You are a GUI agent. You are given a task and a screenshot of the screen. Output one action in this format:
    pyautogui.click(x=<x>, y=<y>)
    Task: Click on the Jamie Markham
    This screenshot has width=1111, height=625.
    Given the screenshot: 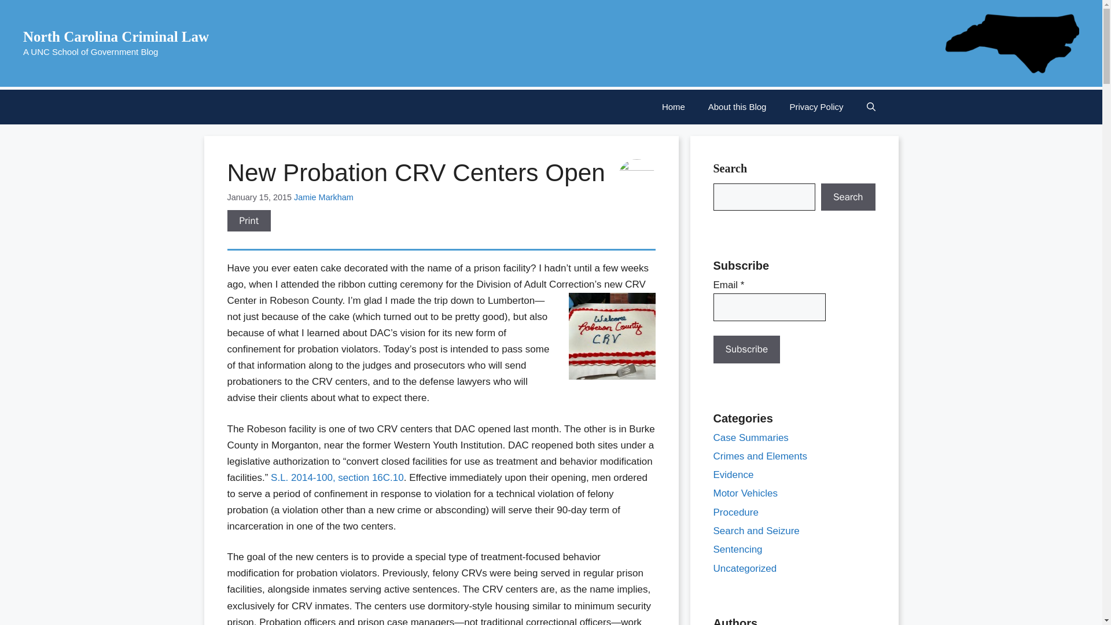 What is the action you would take?
    pyautogui.click(x=323, y=197)
    